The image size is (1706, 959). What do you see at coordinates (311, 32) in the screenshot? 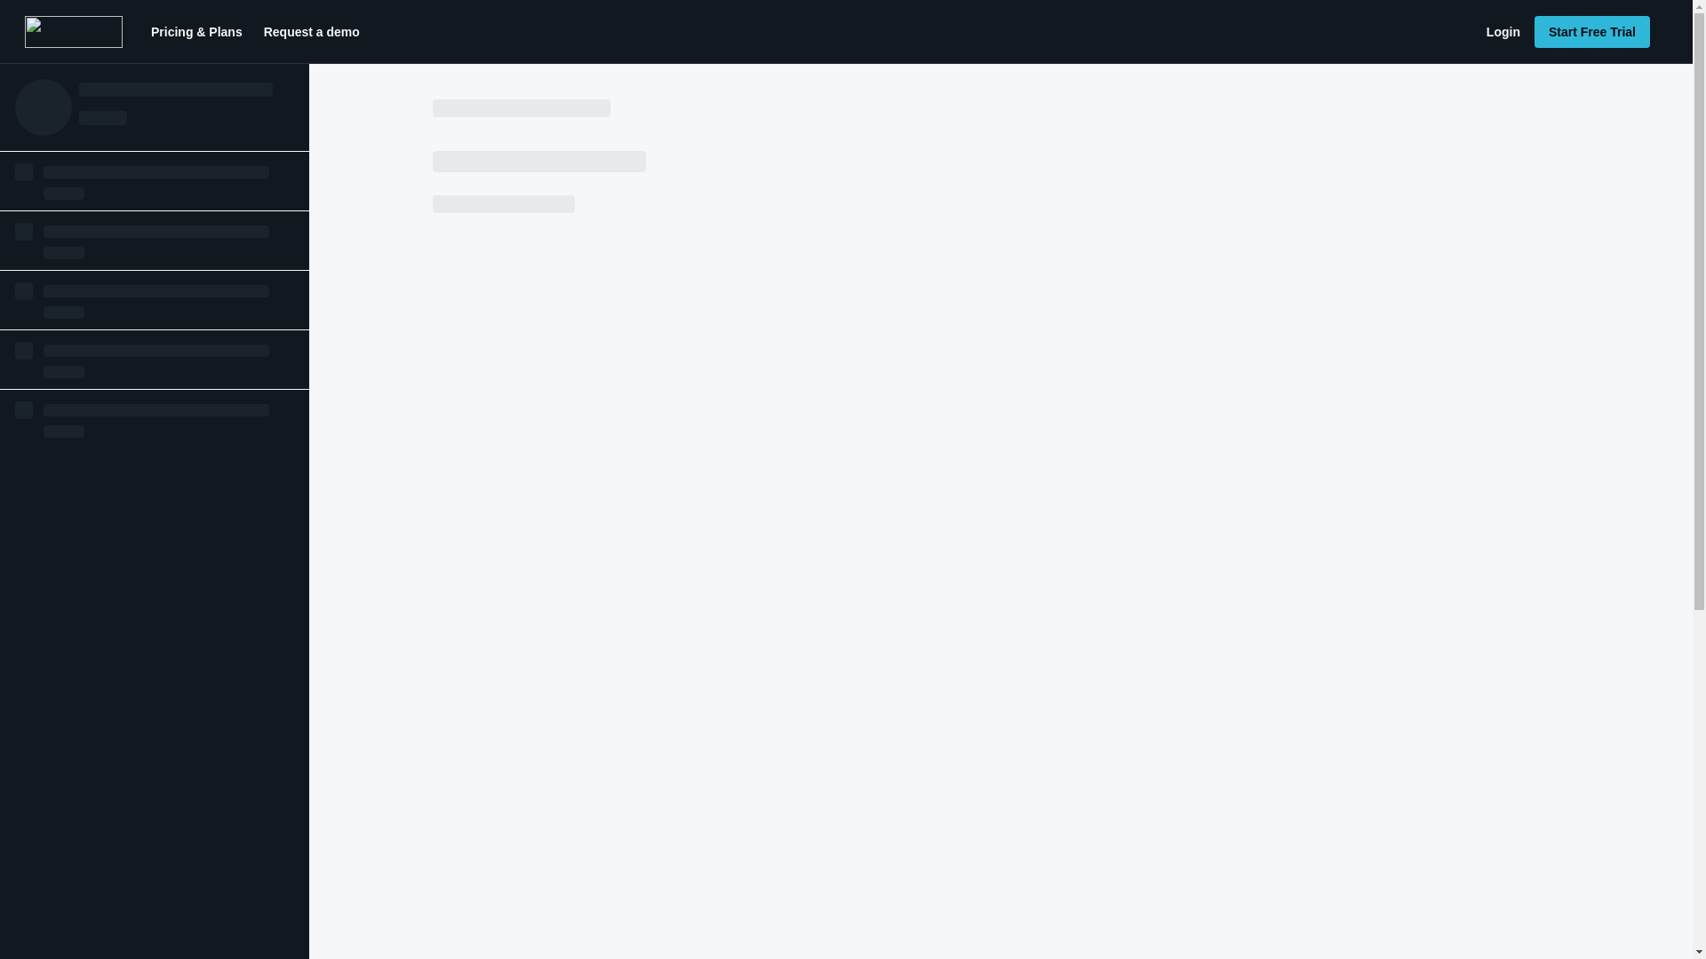
I see `Request a demo` at bounding box center [311, 32].